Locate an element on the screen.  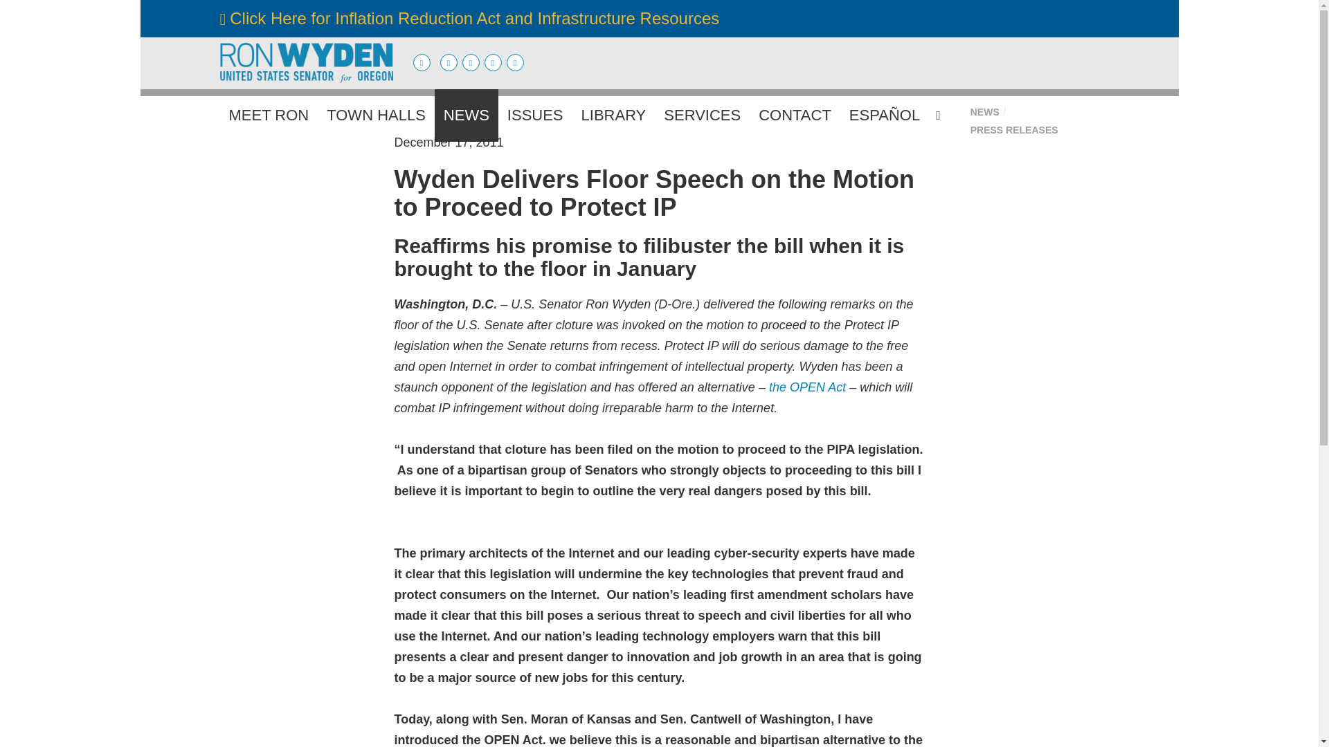
TOWN HALLS is located at coordinates (375, 115).